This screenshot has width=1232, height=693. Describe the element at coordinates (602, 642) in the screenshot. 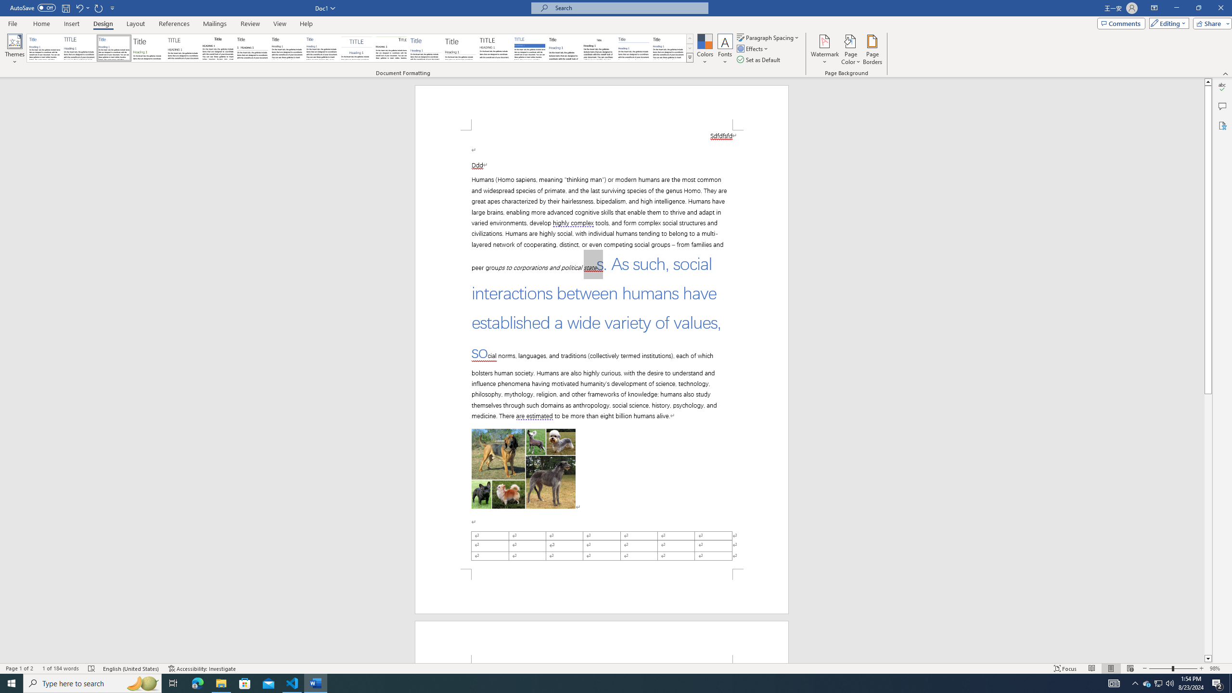

I see `Header -Section 1-` at that location.